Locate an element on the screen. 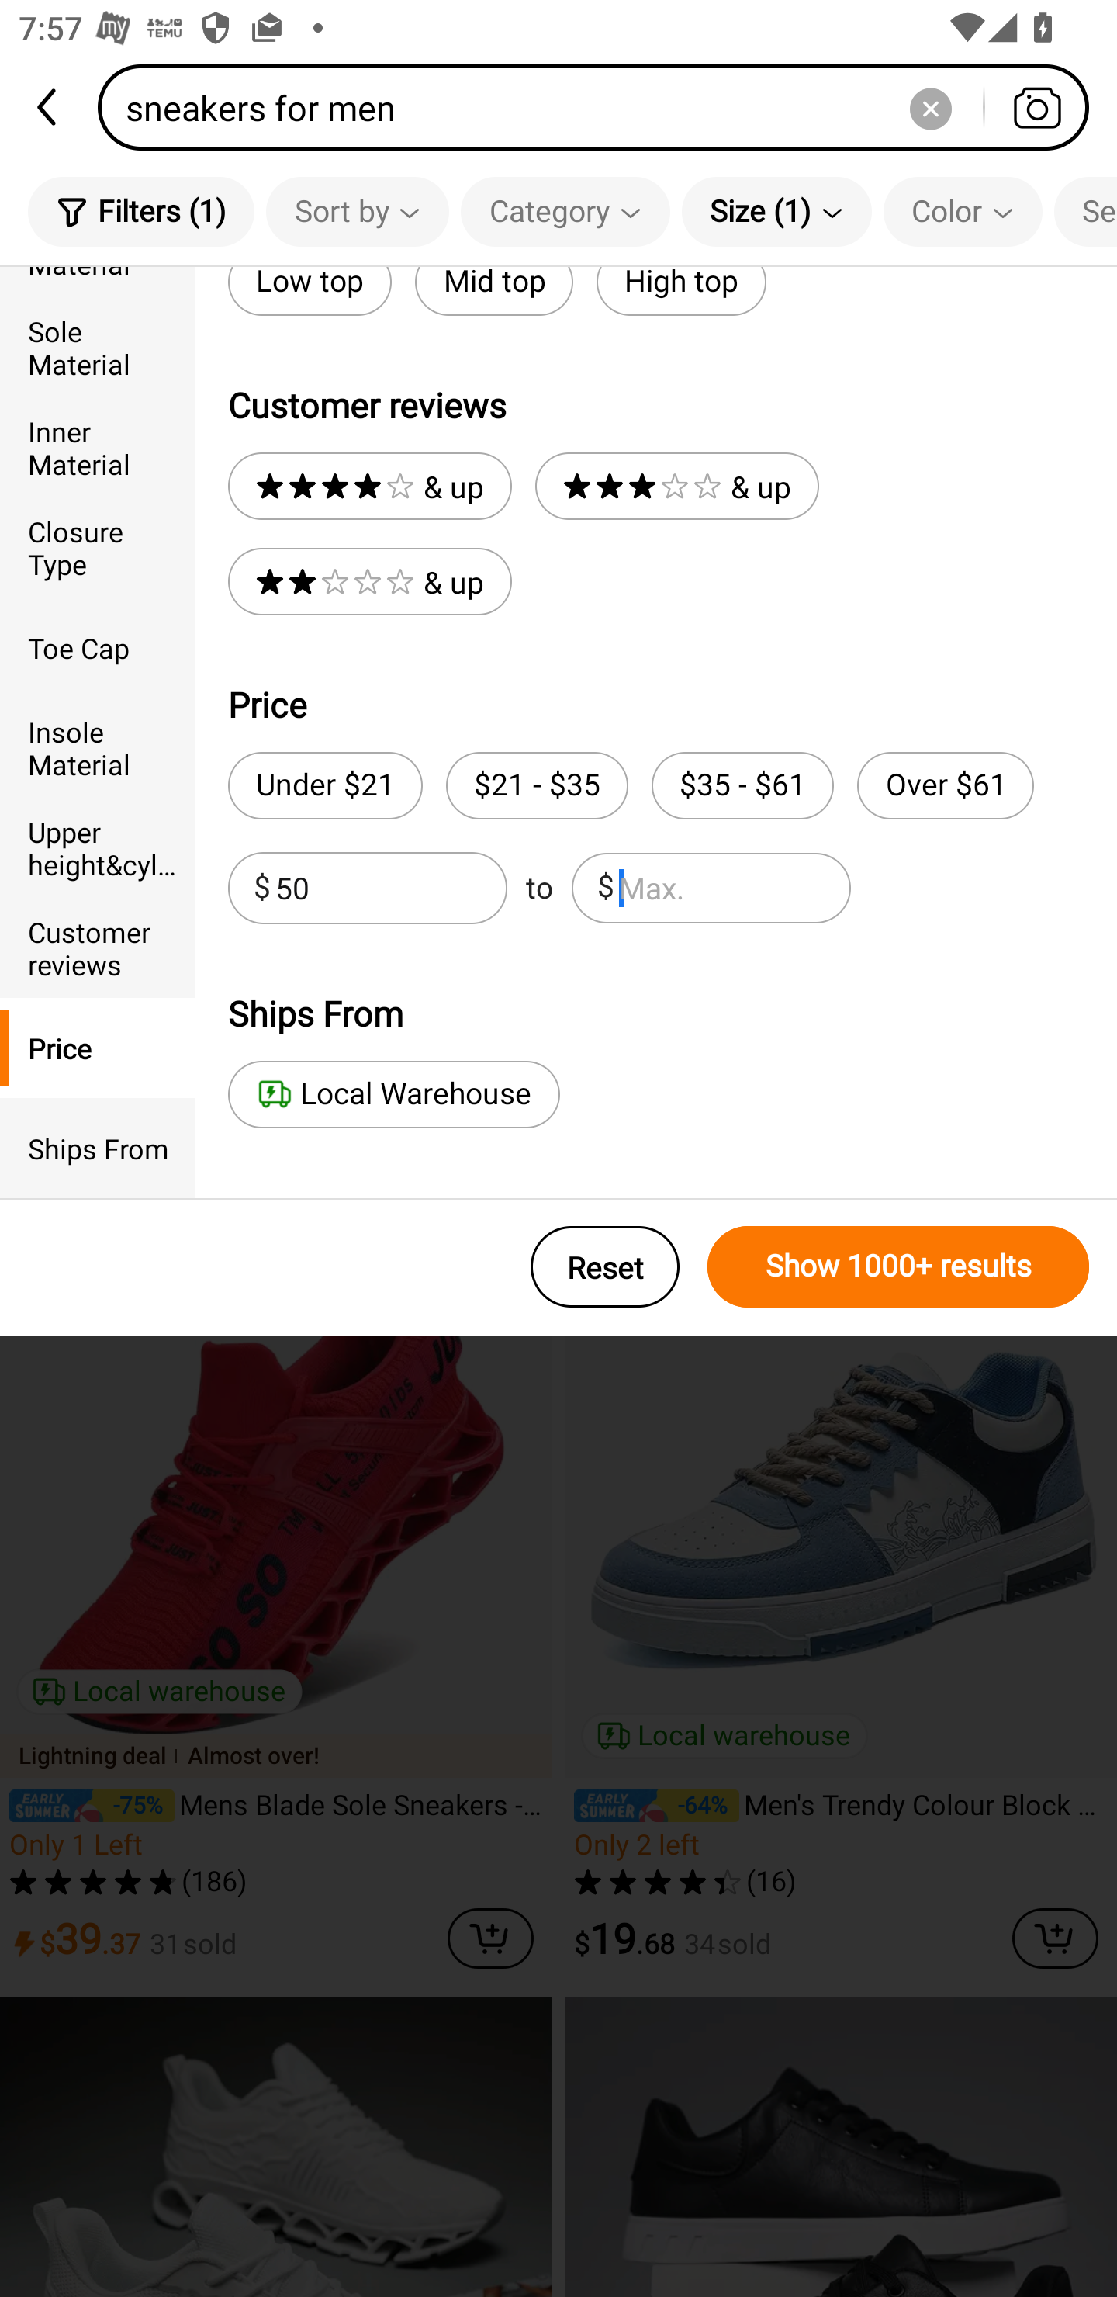 The image size is (1117, 2297). Sort by is located at coordinates (357, 211).